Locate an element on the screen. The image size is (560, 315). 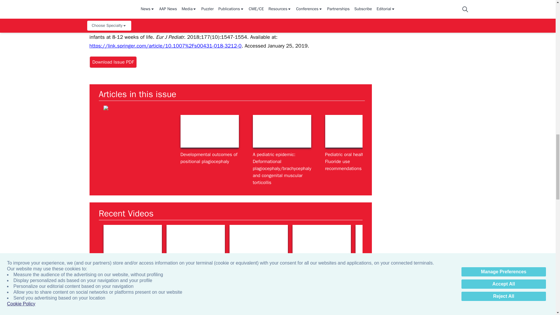
Lynn Malec, MD is located at coordinates (258, 242).